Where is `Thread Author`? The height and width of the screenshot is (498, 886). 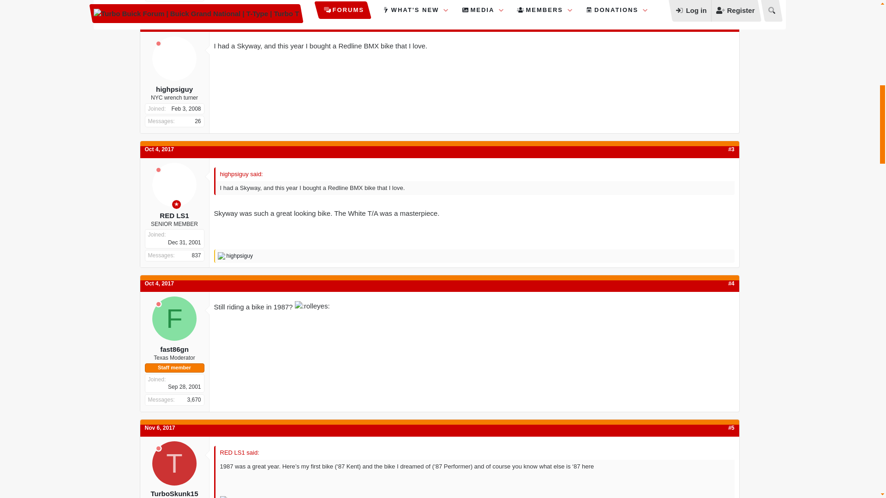
Thread Author is located at coordinates (176, 204).